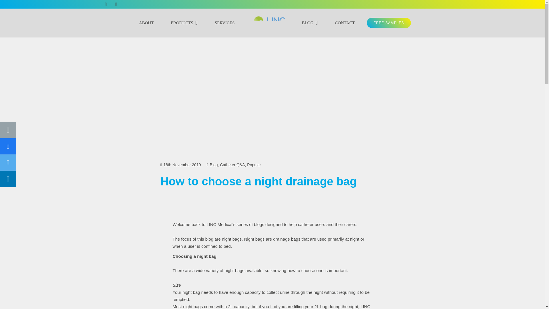 Image resolution: width=549 pixels, height=309 pixels. Describe the element at coordinates (389, 23) in the screenshot. I see `FREE SAMPLES` at that location.